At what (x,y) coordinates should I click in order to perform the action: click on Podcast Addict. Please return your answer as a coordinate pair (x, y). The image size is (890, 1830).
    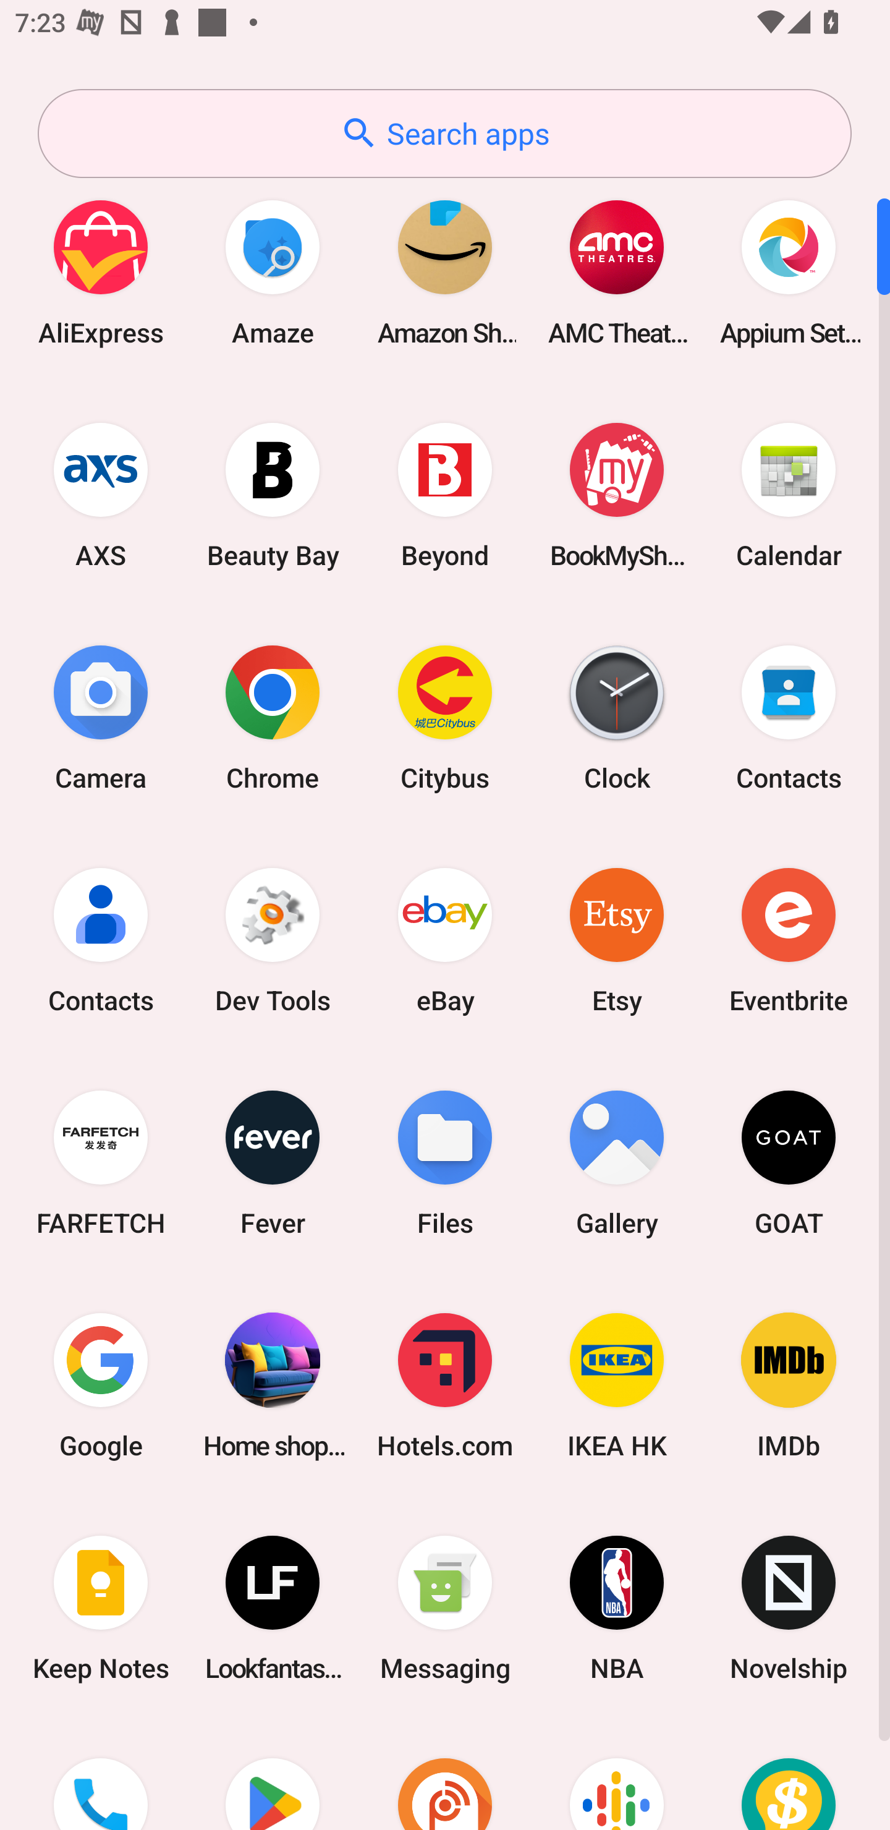
    Looking at the image, I should click on (445, 1775).